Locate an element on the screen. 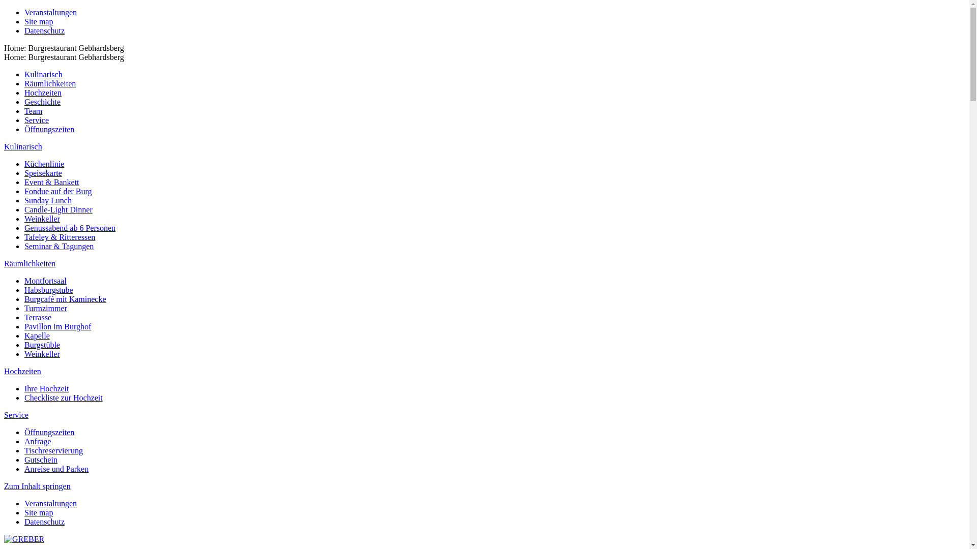 The width and height of the screenshot is (977, 549). Ihre Hochzeit is located at coordinates (47, 388).